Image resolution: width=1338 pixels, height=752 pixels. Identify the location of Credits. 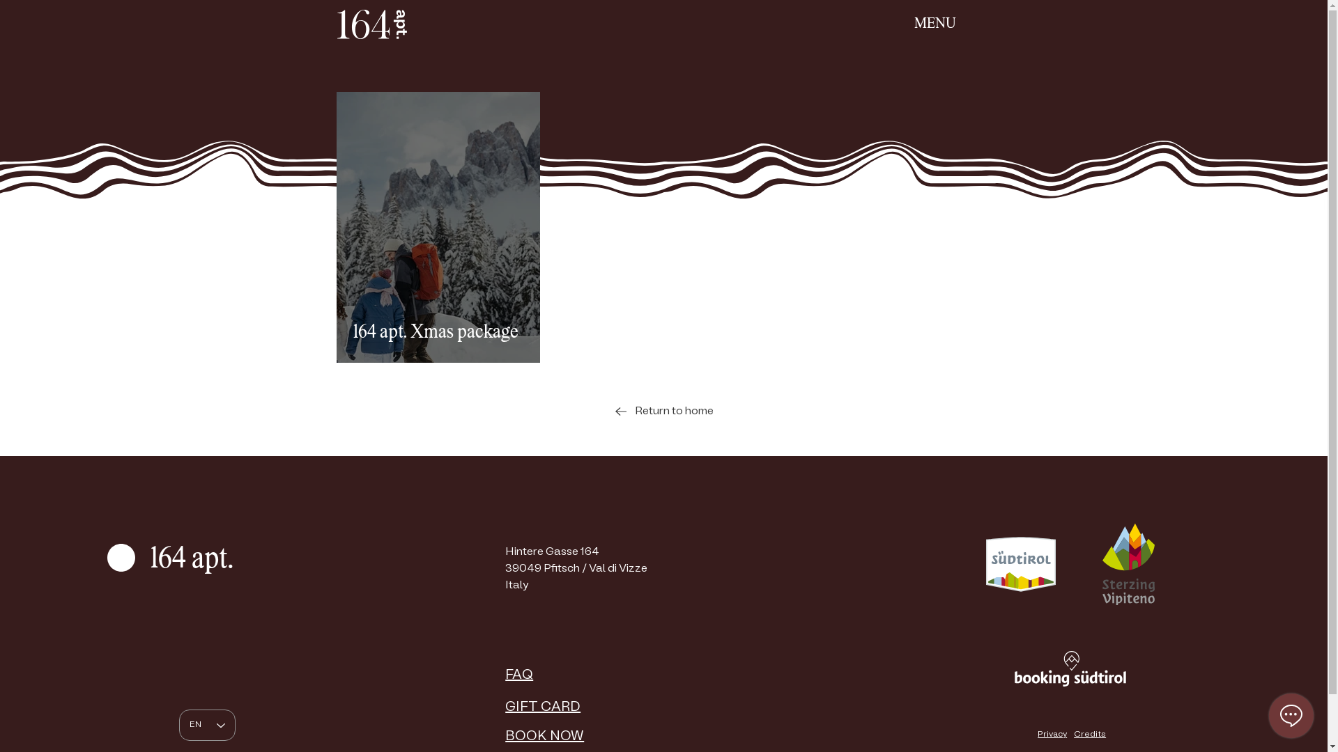
(1090, 735).